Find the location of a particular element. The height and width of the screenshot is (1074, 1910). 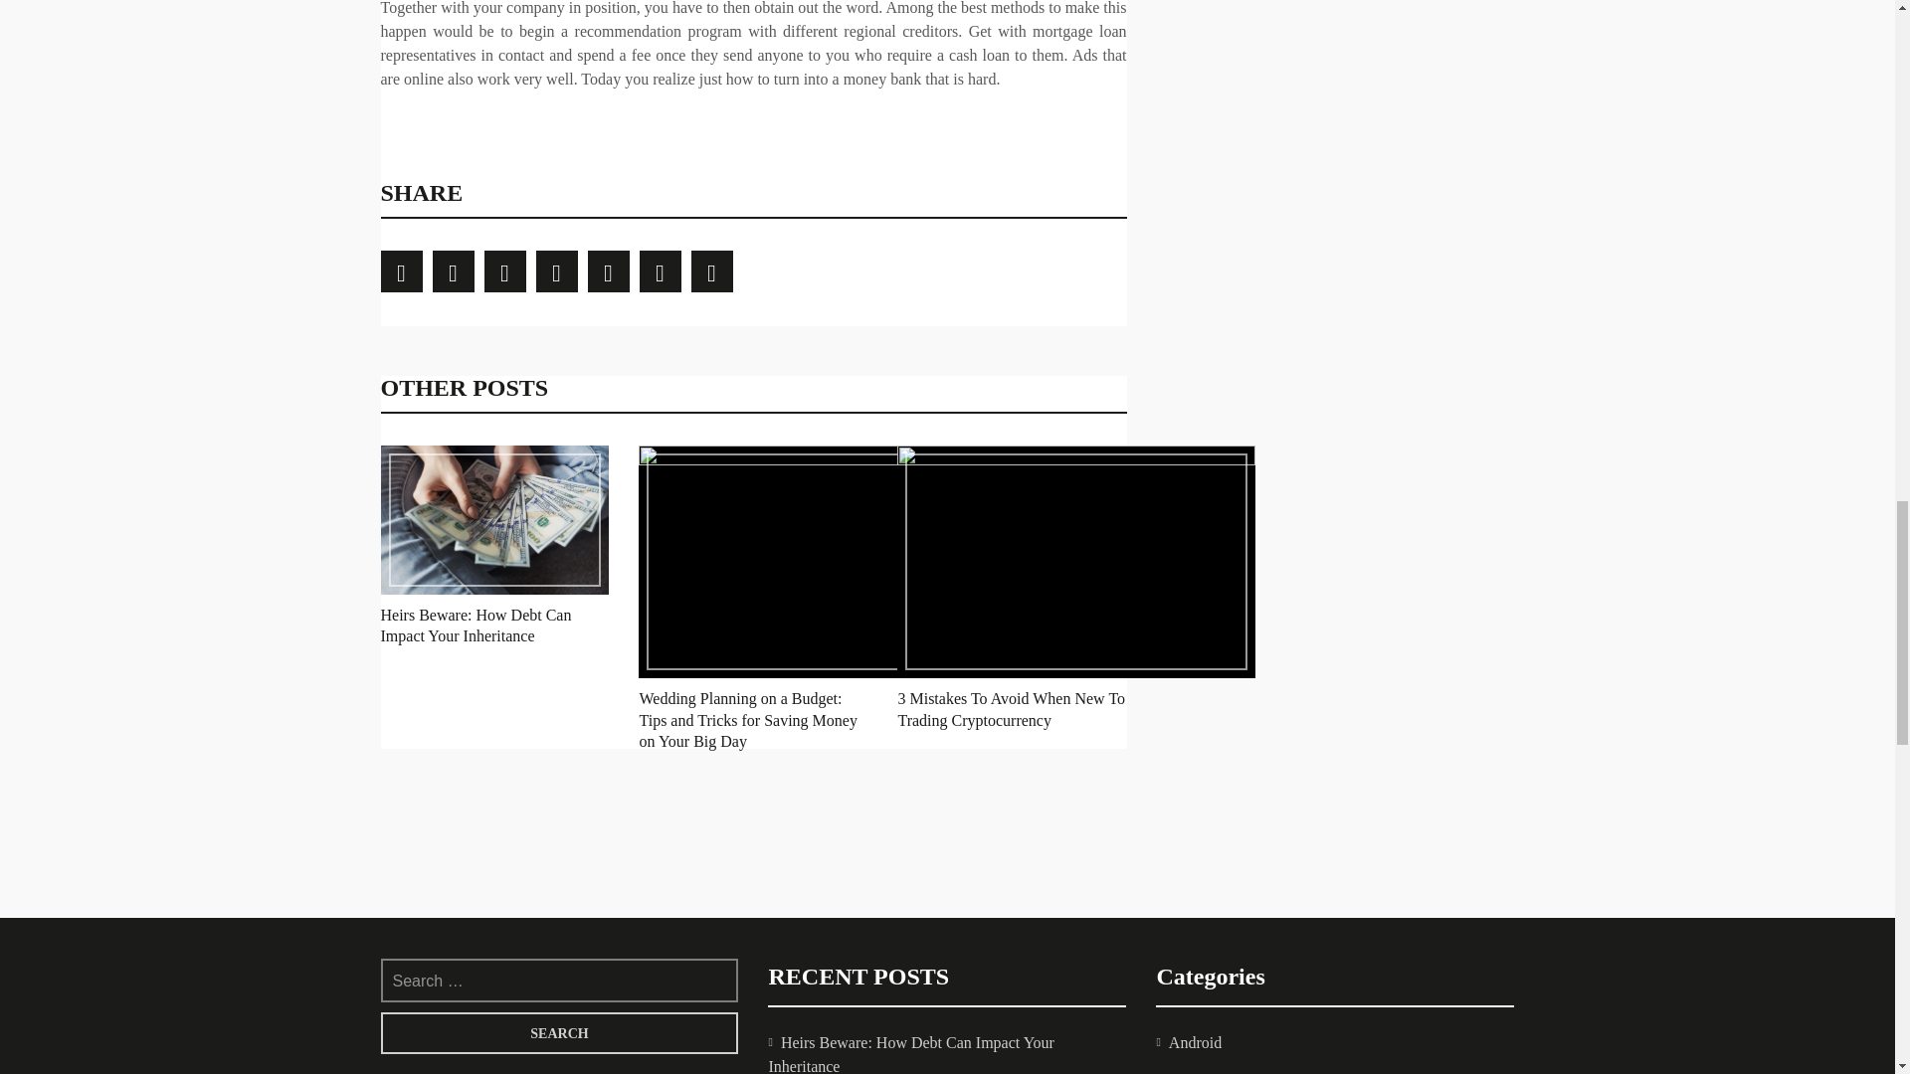

Search is located at coordinates (559, 1032).